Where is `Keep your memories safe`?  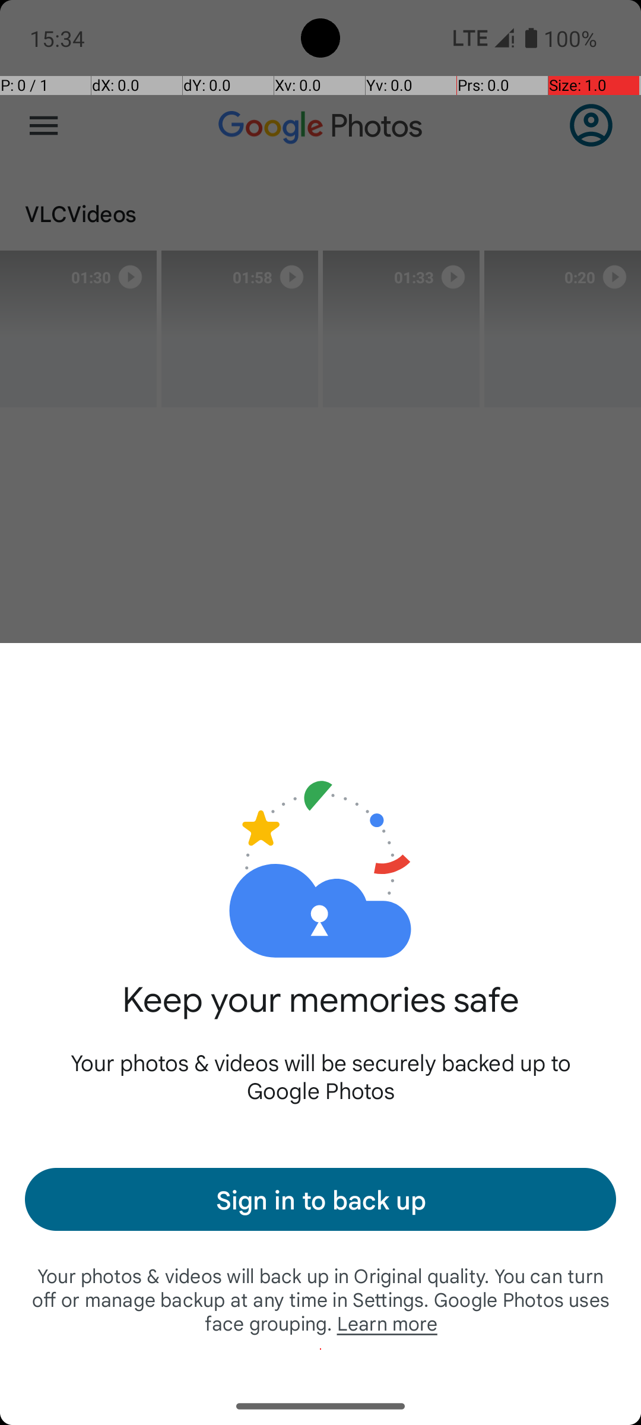
Keep your memories safe is located at coordinates (320, 1013).